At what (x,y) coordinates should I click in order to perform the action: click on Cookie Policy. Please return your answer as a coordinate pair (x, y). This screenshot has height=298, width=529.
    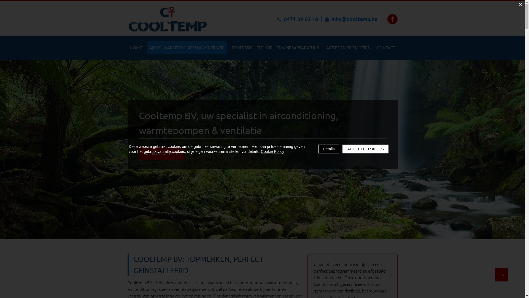
    Looking at the image, I should click on (273, 151).